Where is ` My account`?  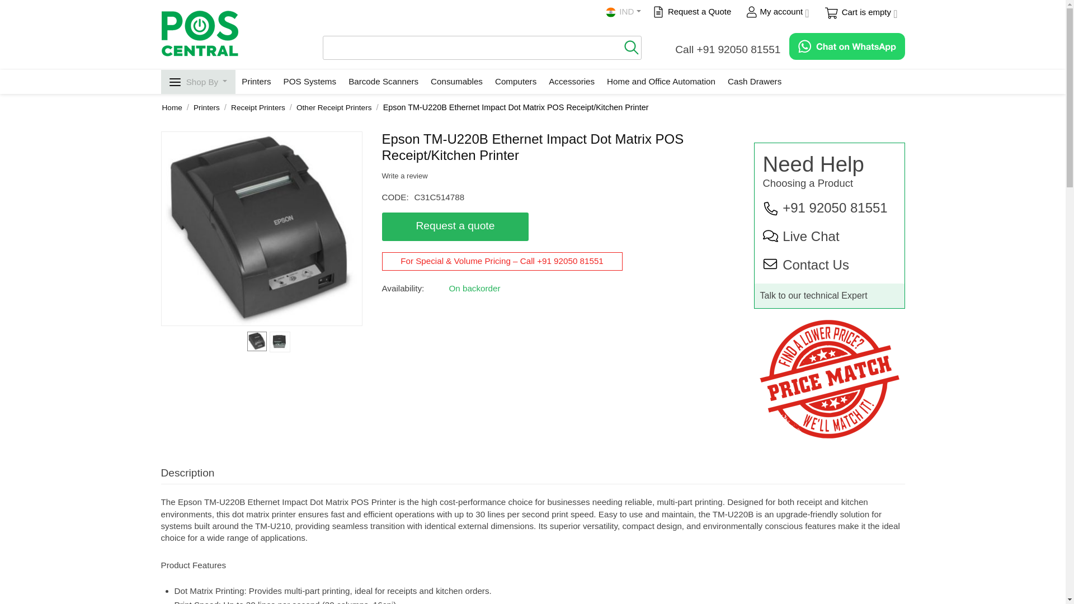
 My account is located at coordinates (776, 12).